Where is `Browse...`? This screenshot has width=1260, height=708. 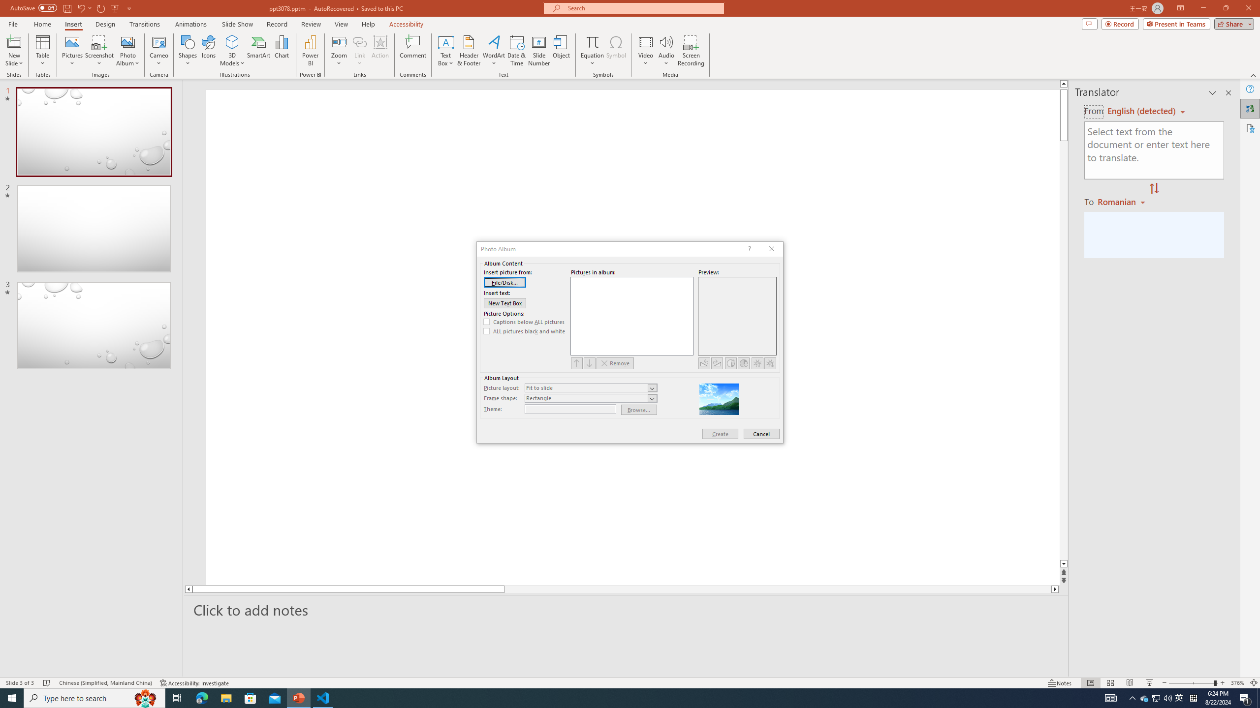 Browse... is located at coordinates (639, 410).